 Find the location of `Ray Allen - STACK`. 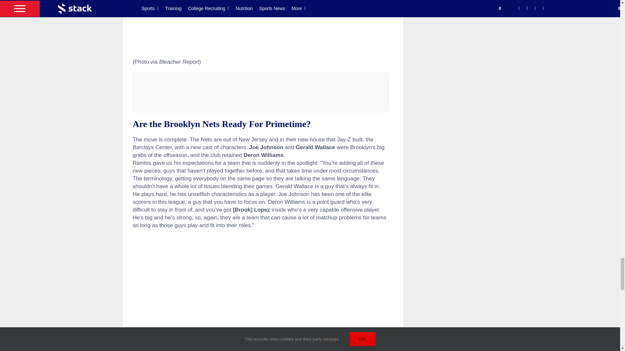

Ray Allen - STACK is located at coordinates (260, 26).